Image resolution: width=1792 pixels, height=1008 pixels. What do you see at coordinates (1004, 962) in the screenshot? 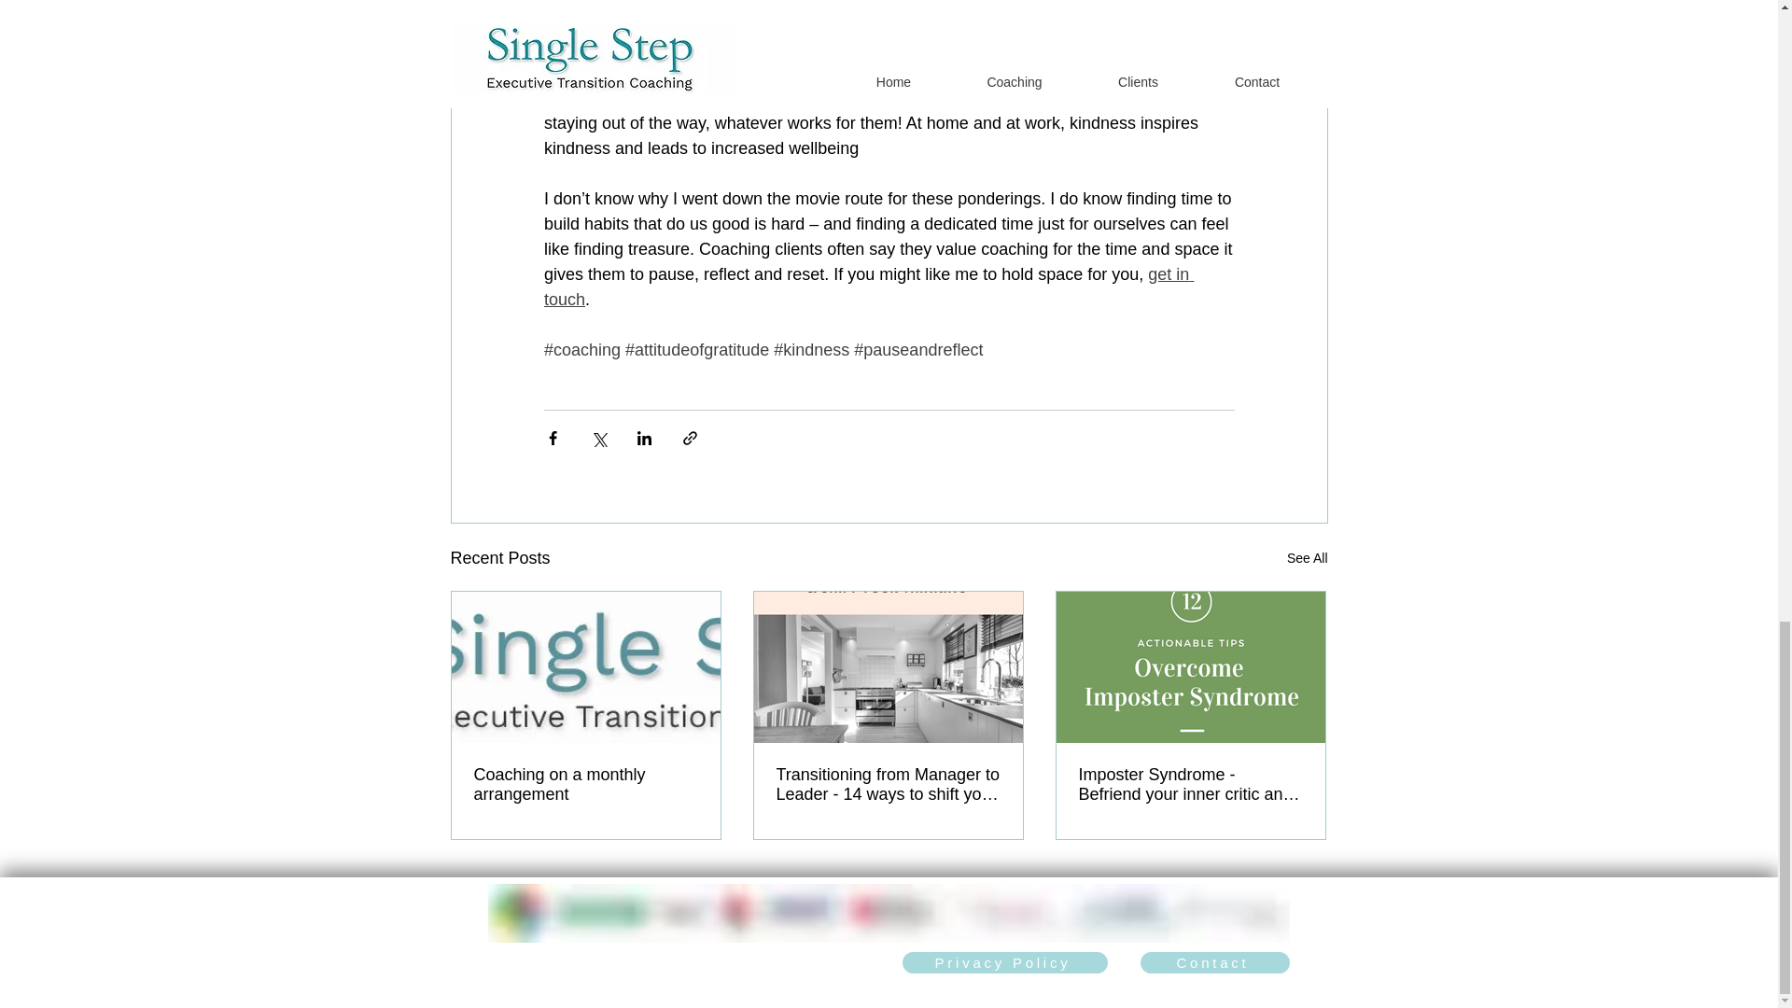
I see `Privacy Policy` at bounding box center [1004, 962].